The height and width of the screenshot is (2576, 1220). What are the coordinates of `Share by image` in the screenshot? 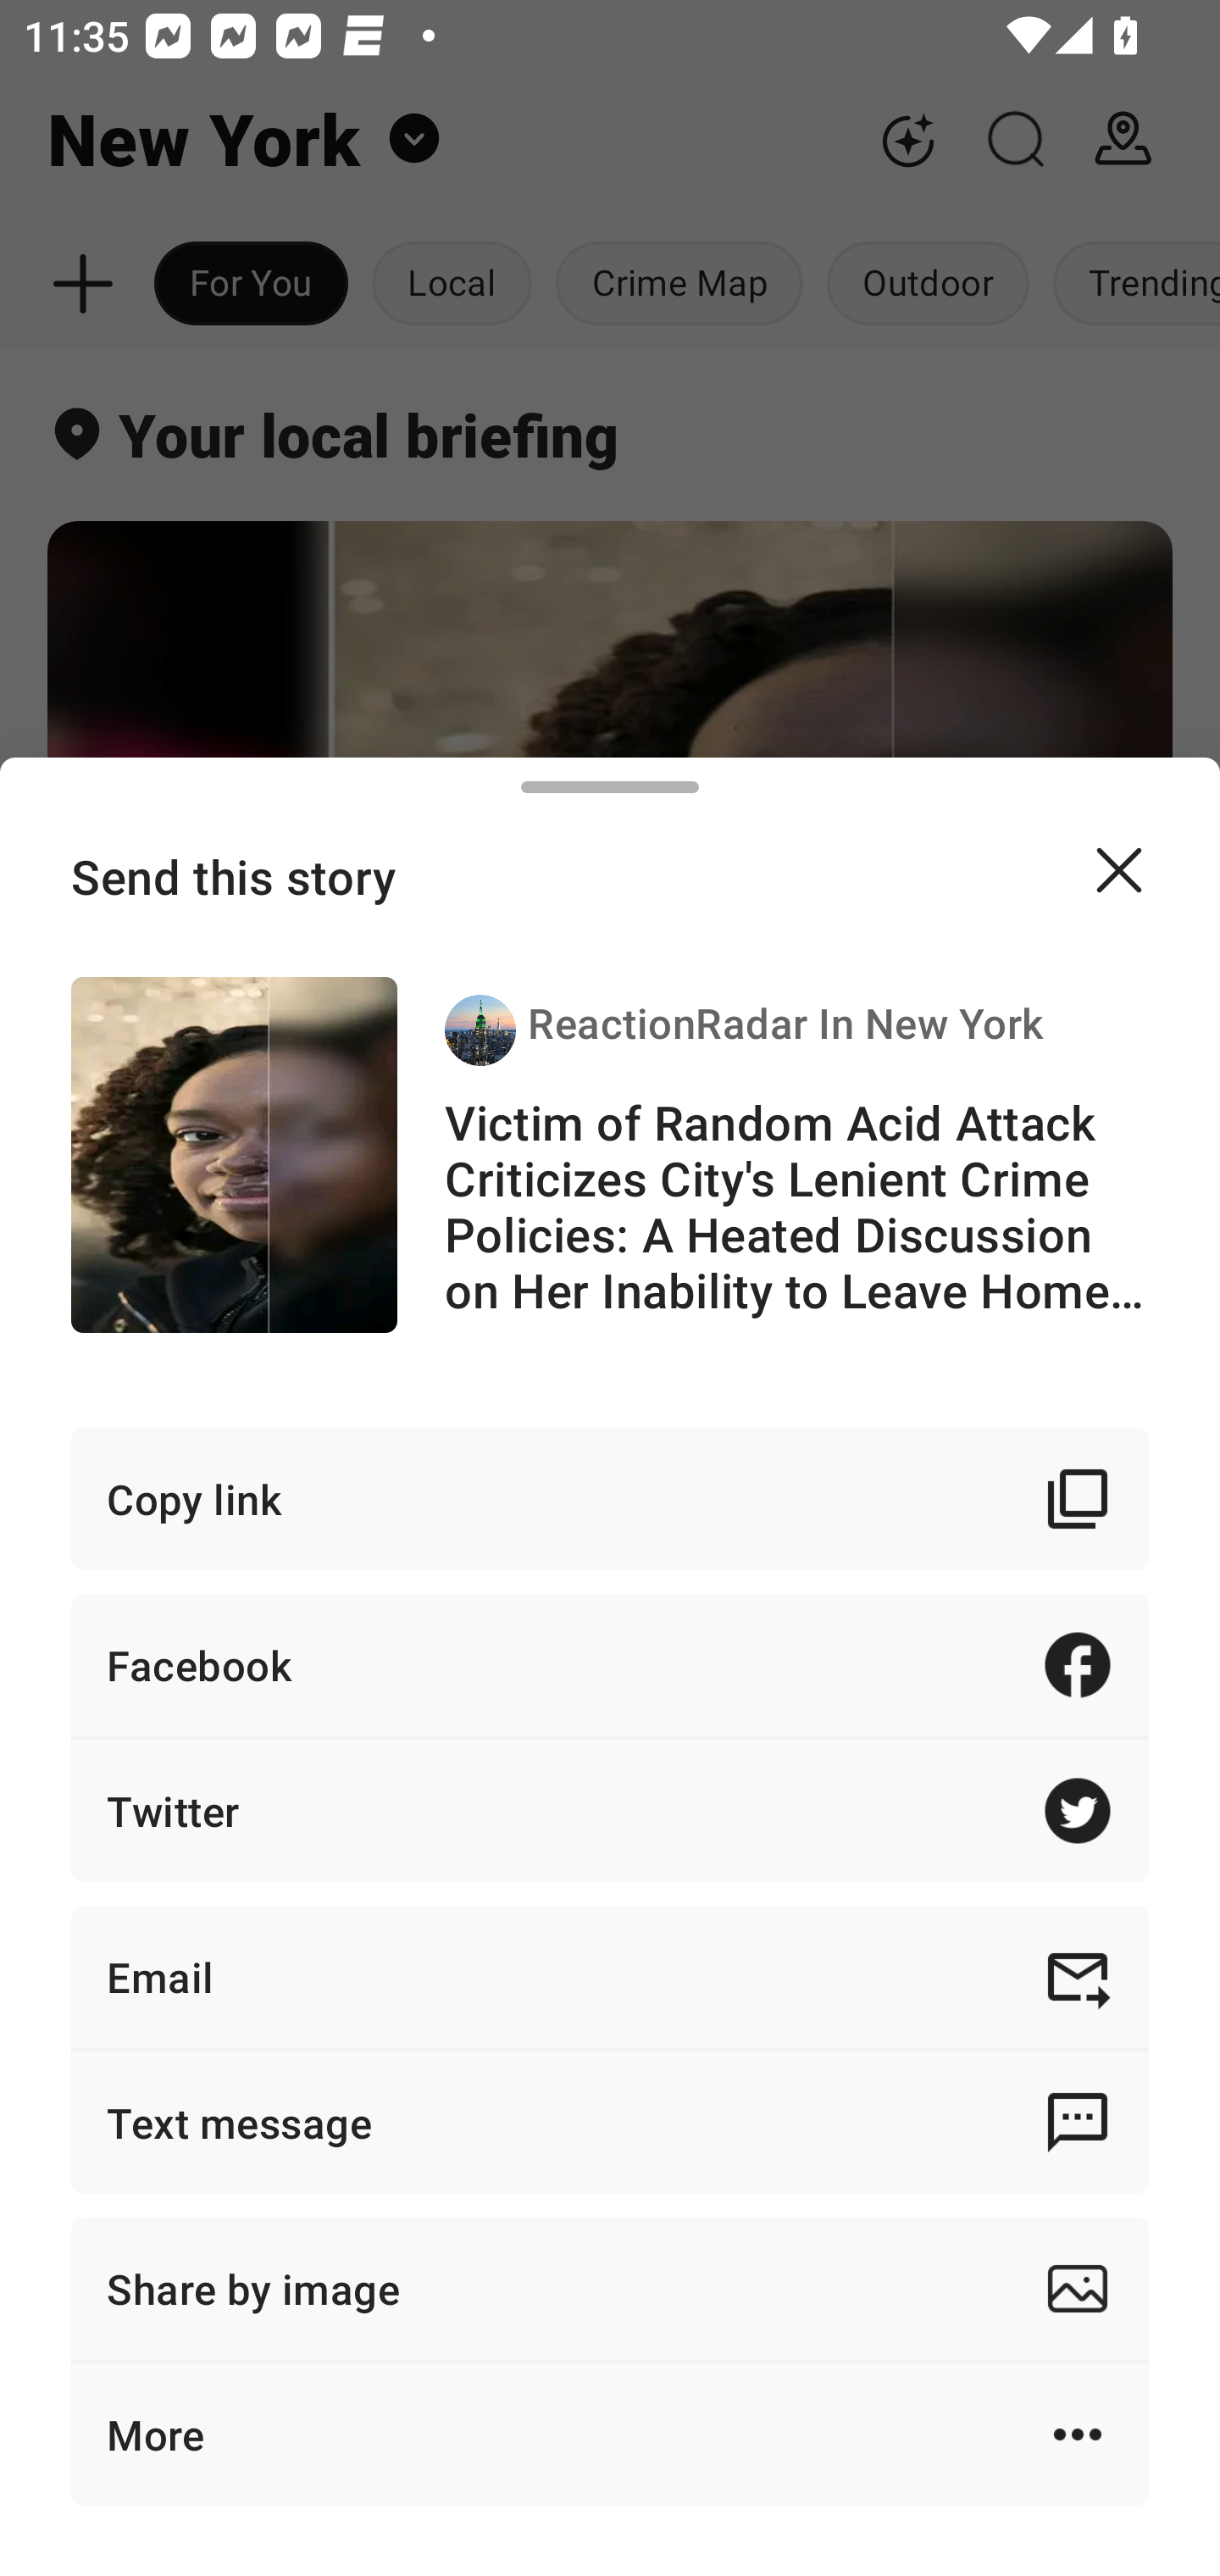 It's located at (610, 2288).